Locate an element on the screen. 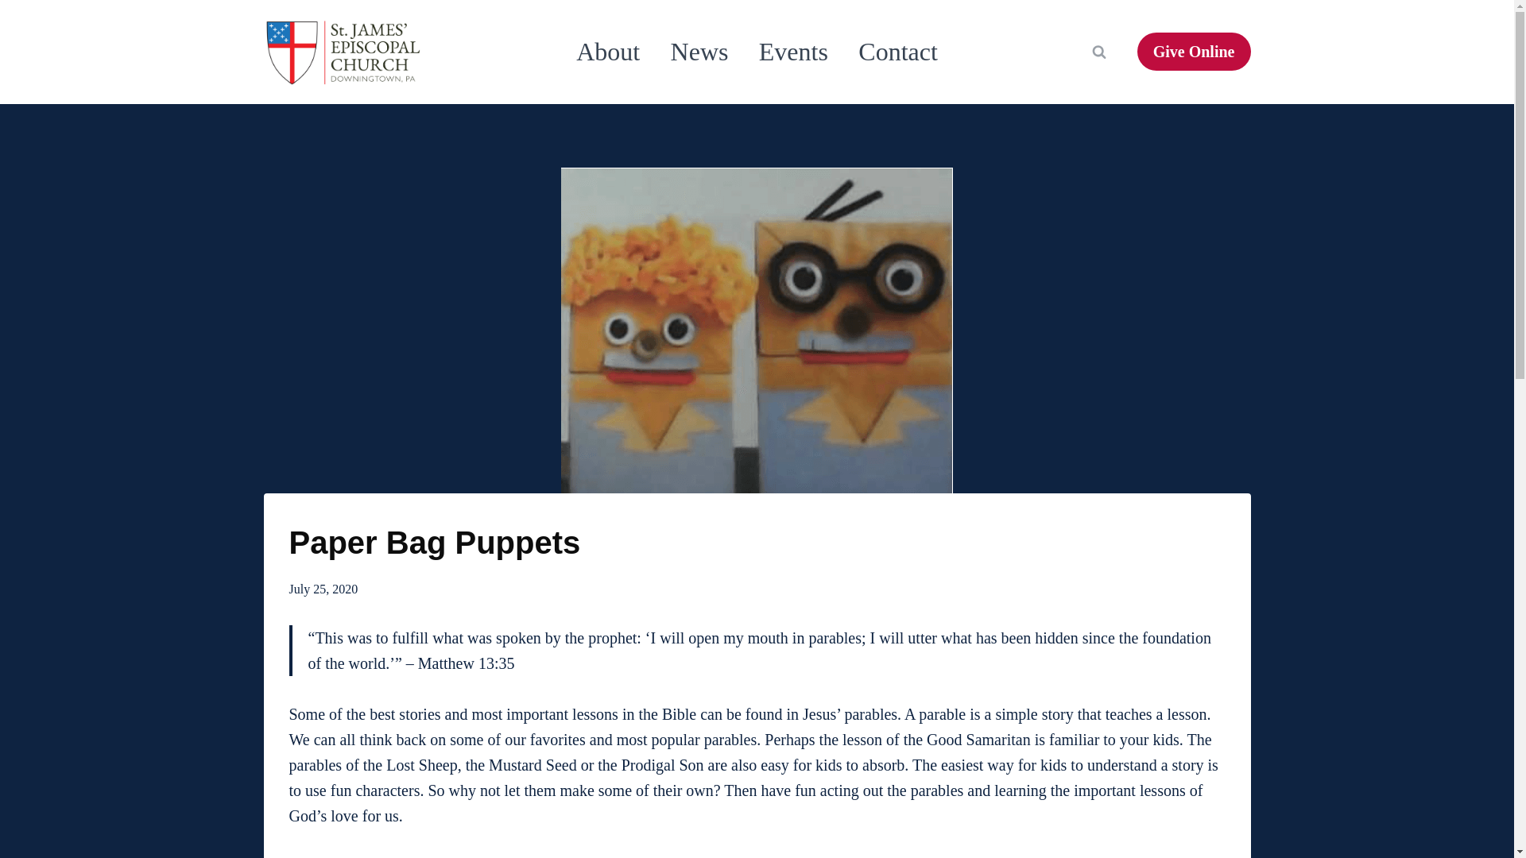  Give Online is located at coordinates (1194, 51).